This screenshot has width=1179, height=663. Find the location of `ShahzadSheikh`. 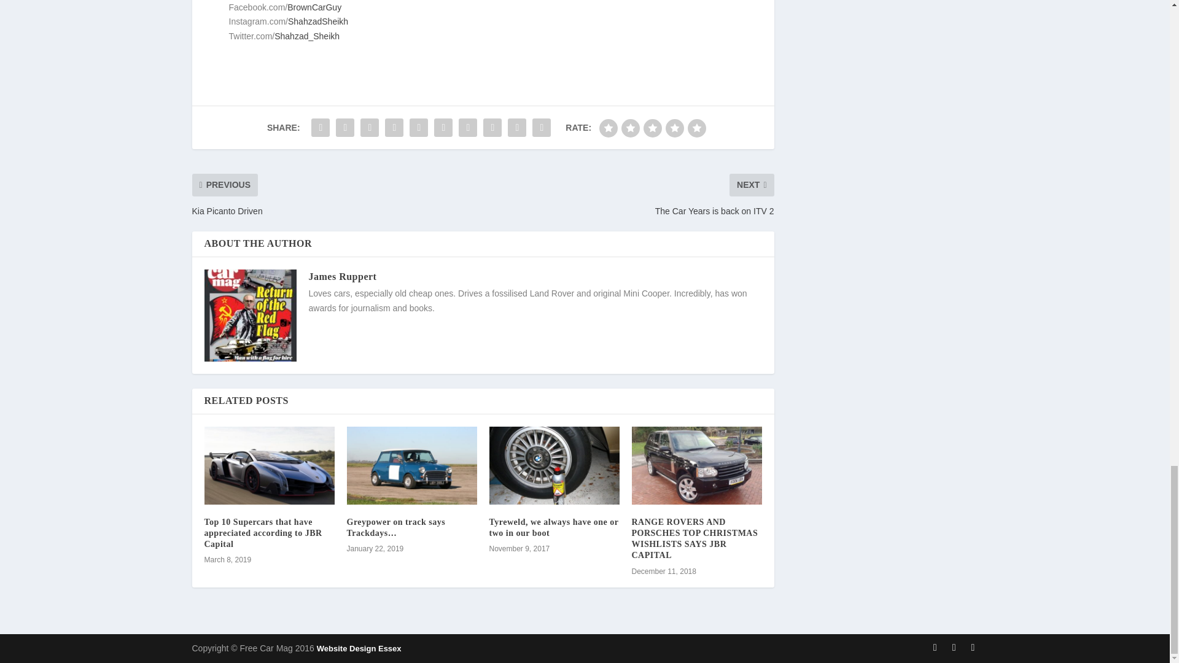

ShahzadSheikh is located at coordinates (317, 21).